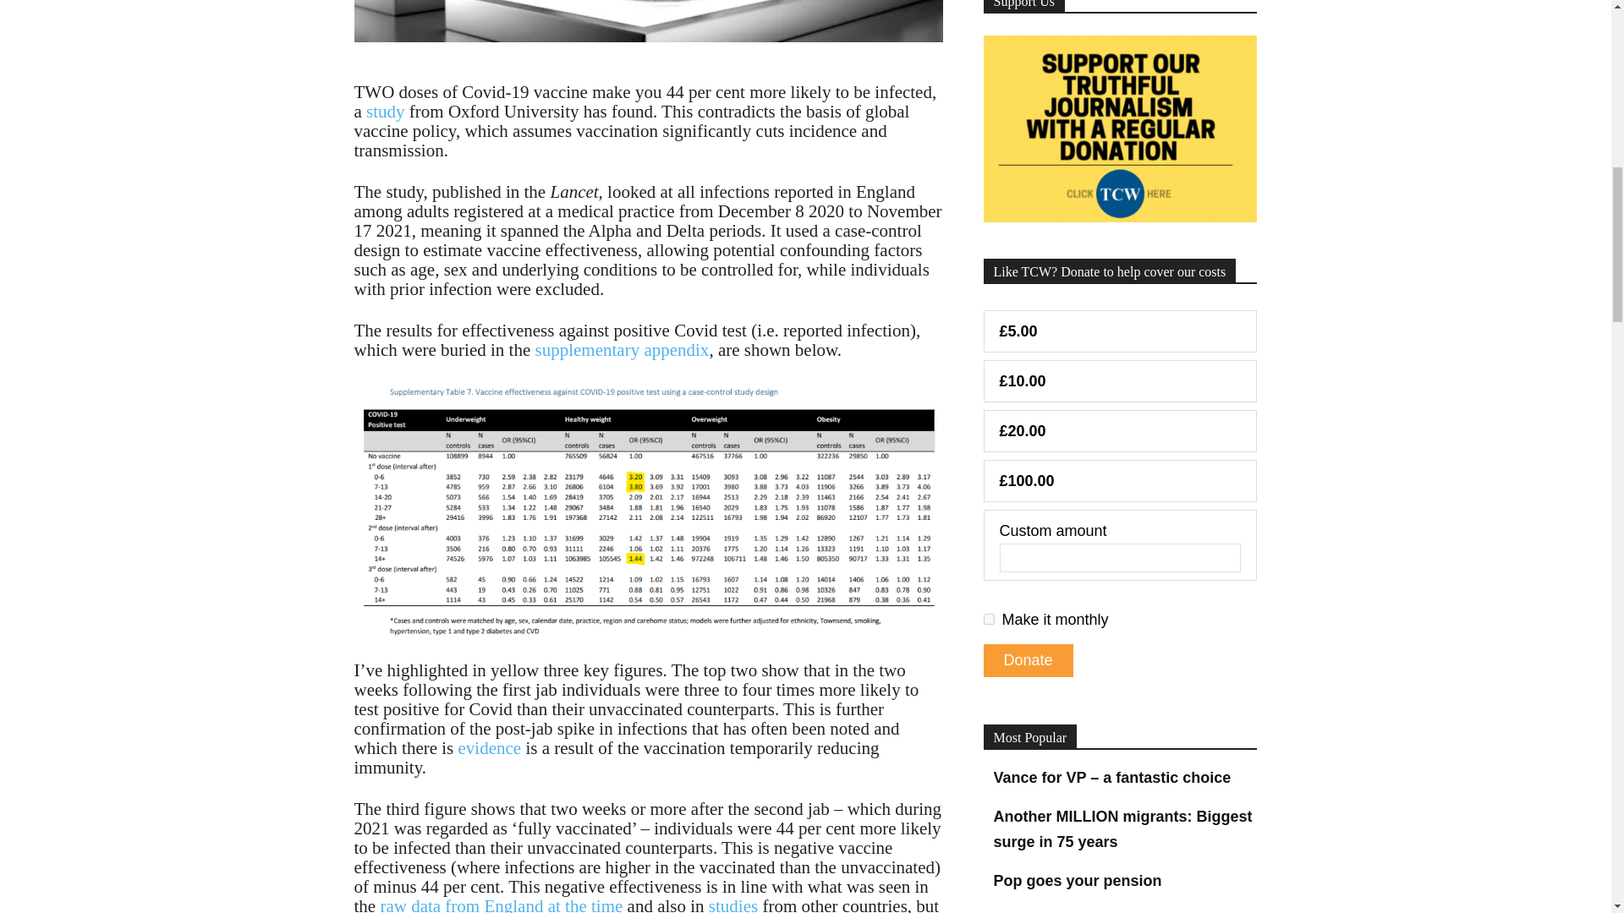  I want to click on month, so click(988, 619).